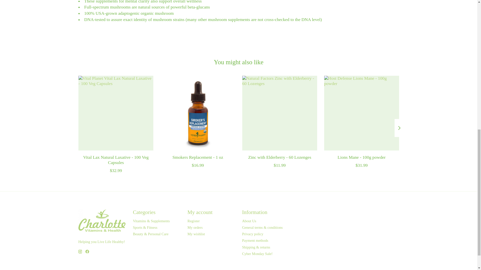 Image resolution: width=481 pixels, height=270 pixels. Describe the element at coordinates (279, 113) in the screenshot. I see `Natural Factors Zinc with Elderberry - 60 Lozenges` at that location.